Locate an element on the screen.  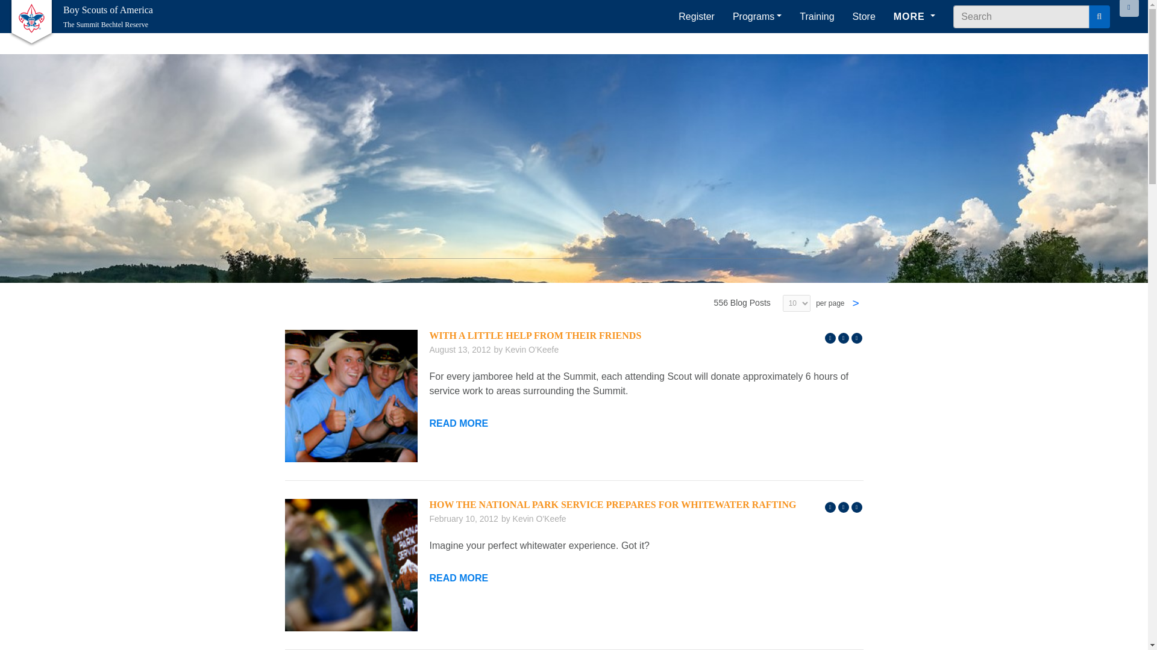
Search is located at coordinates (1099, 16).